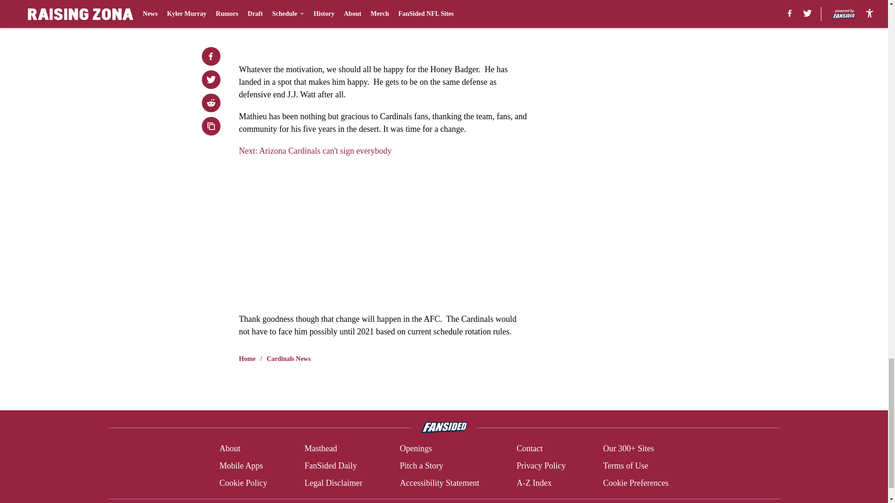 This screenshot has height=503, width=895. Describe the element at coordinates (541, 466) in the screenshot. I see `Privacy Policy` at that location.